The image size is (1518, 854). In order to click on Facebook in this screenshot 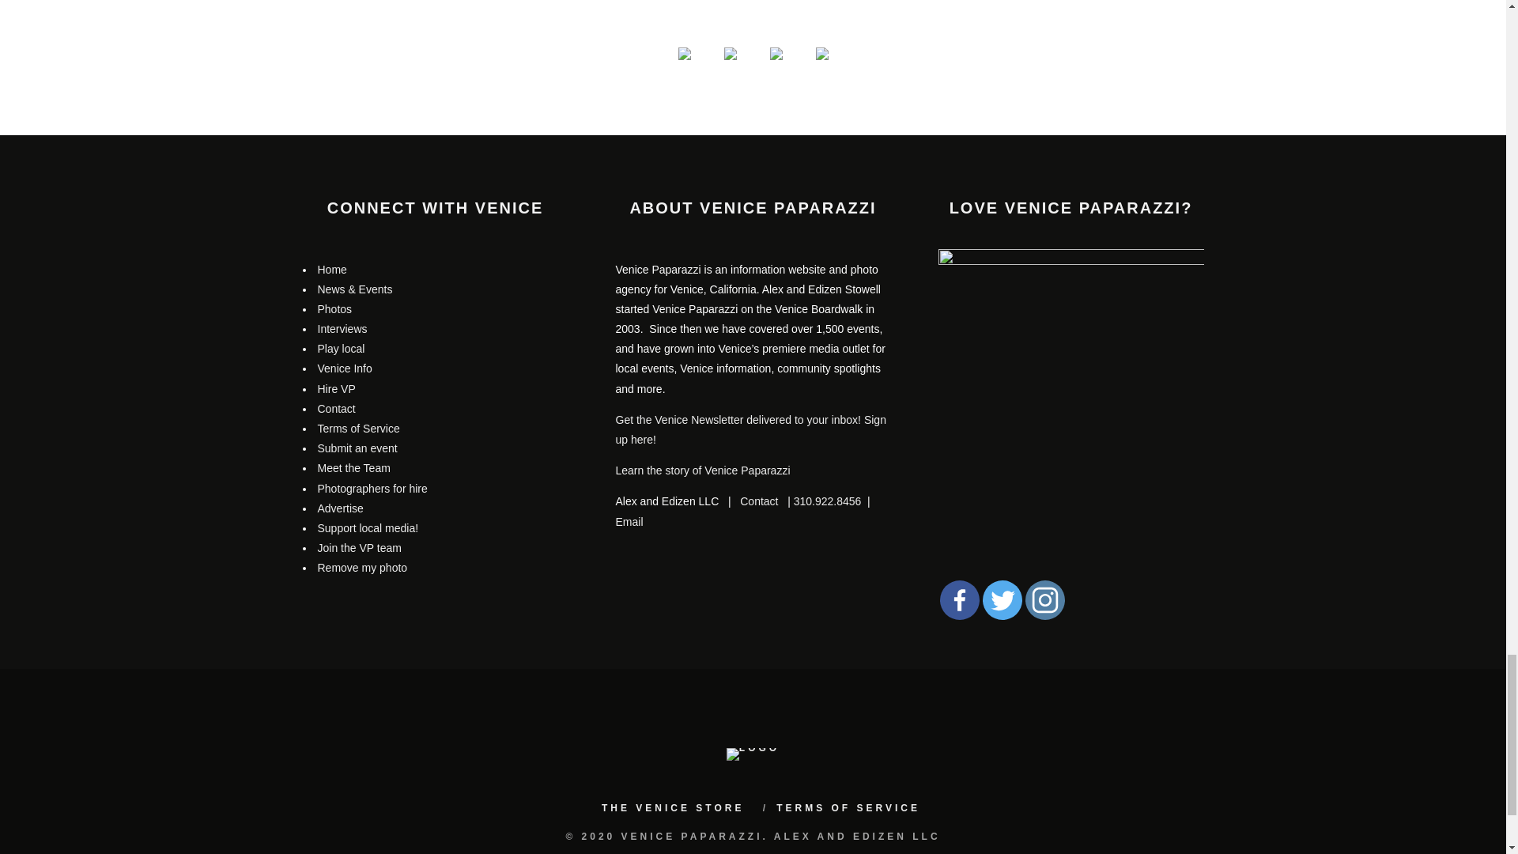, I will do `click(959, 600)`.